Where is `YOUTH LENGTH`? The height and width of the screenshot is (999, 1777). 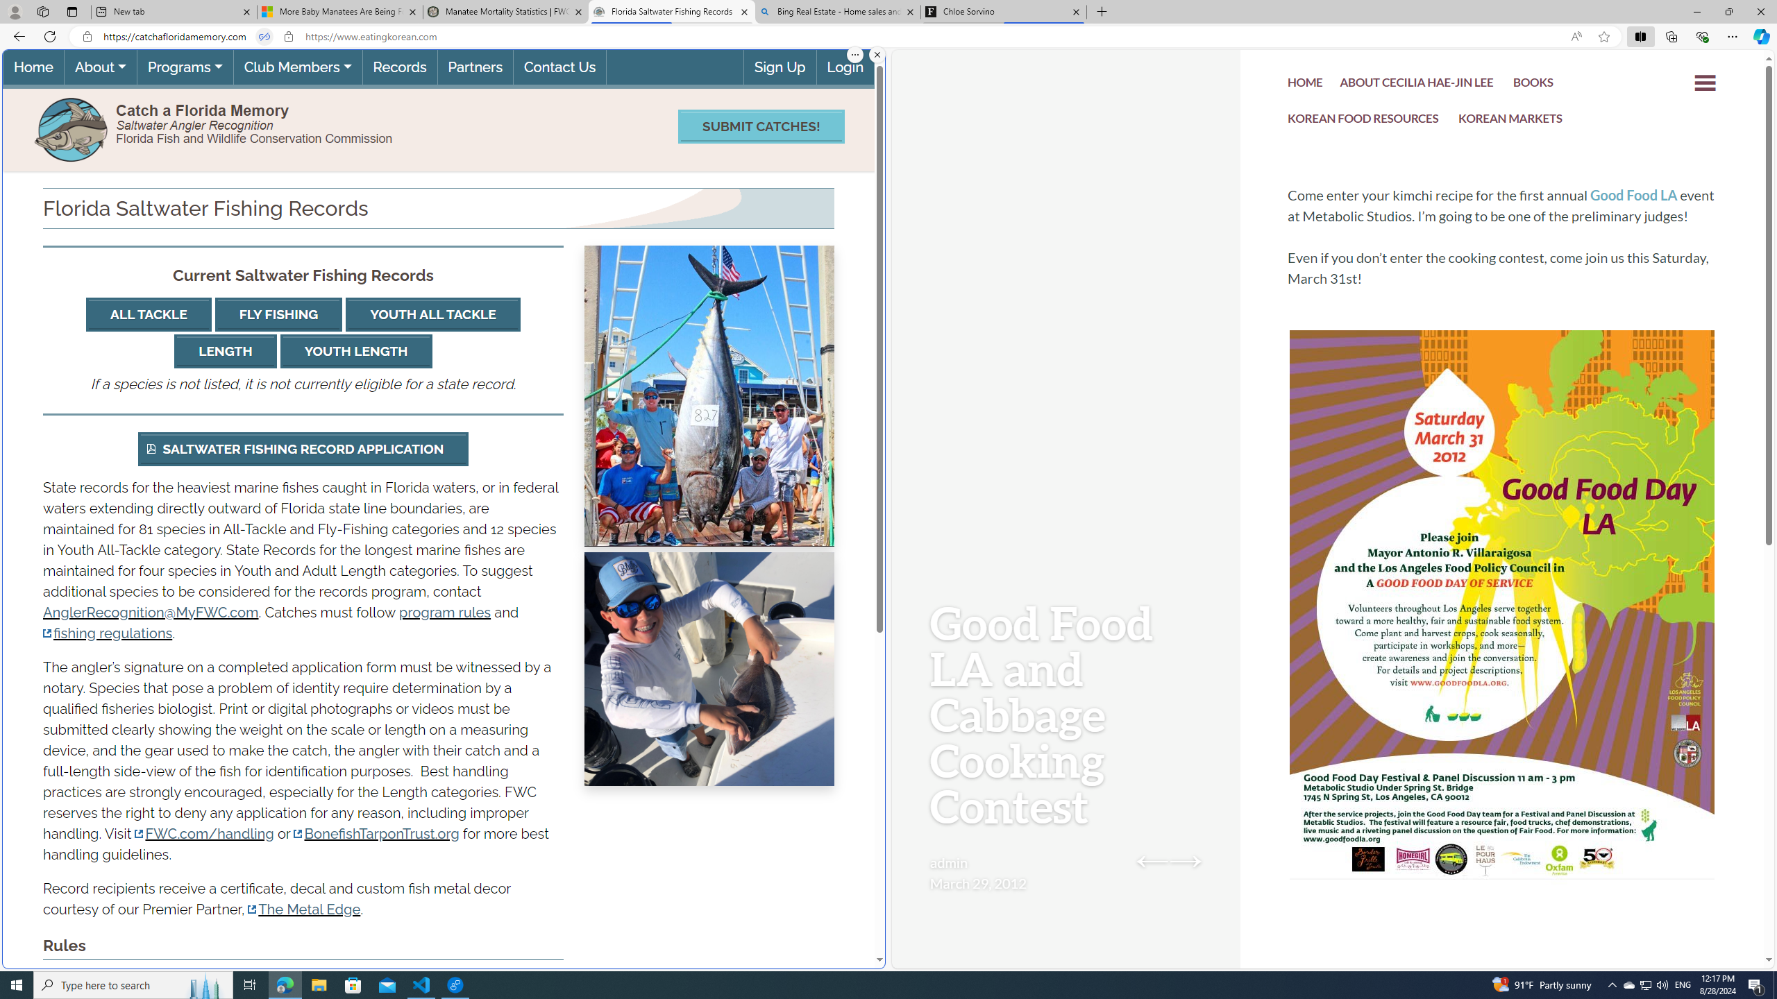 YOUTH LENGTH is located at coordinates (355, 351).